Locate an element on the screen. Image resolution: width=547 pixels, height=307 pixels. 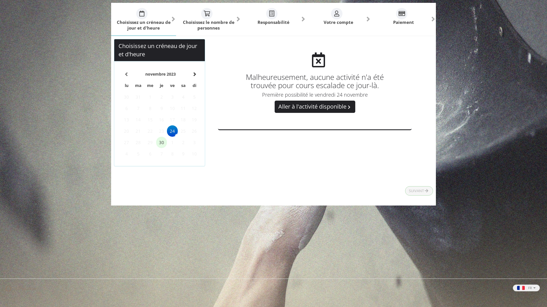
Choisissez le nombre de personnes is located at coordinates (209, 19).